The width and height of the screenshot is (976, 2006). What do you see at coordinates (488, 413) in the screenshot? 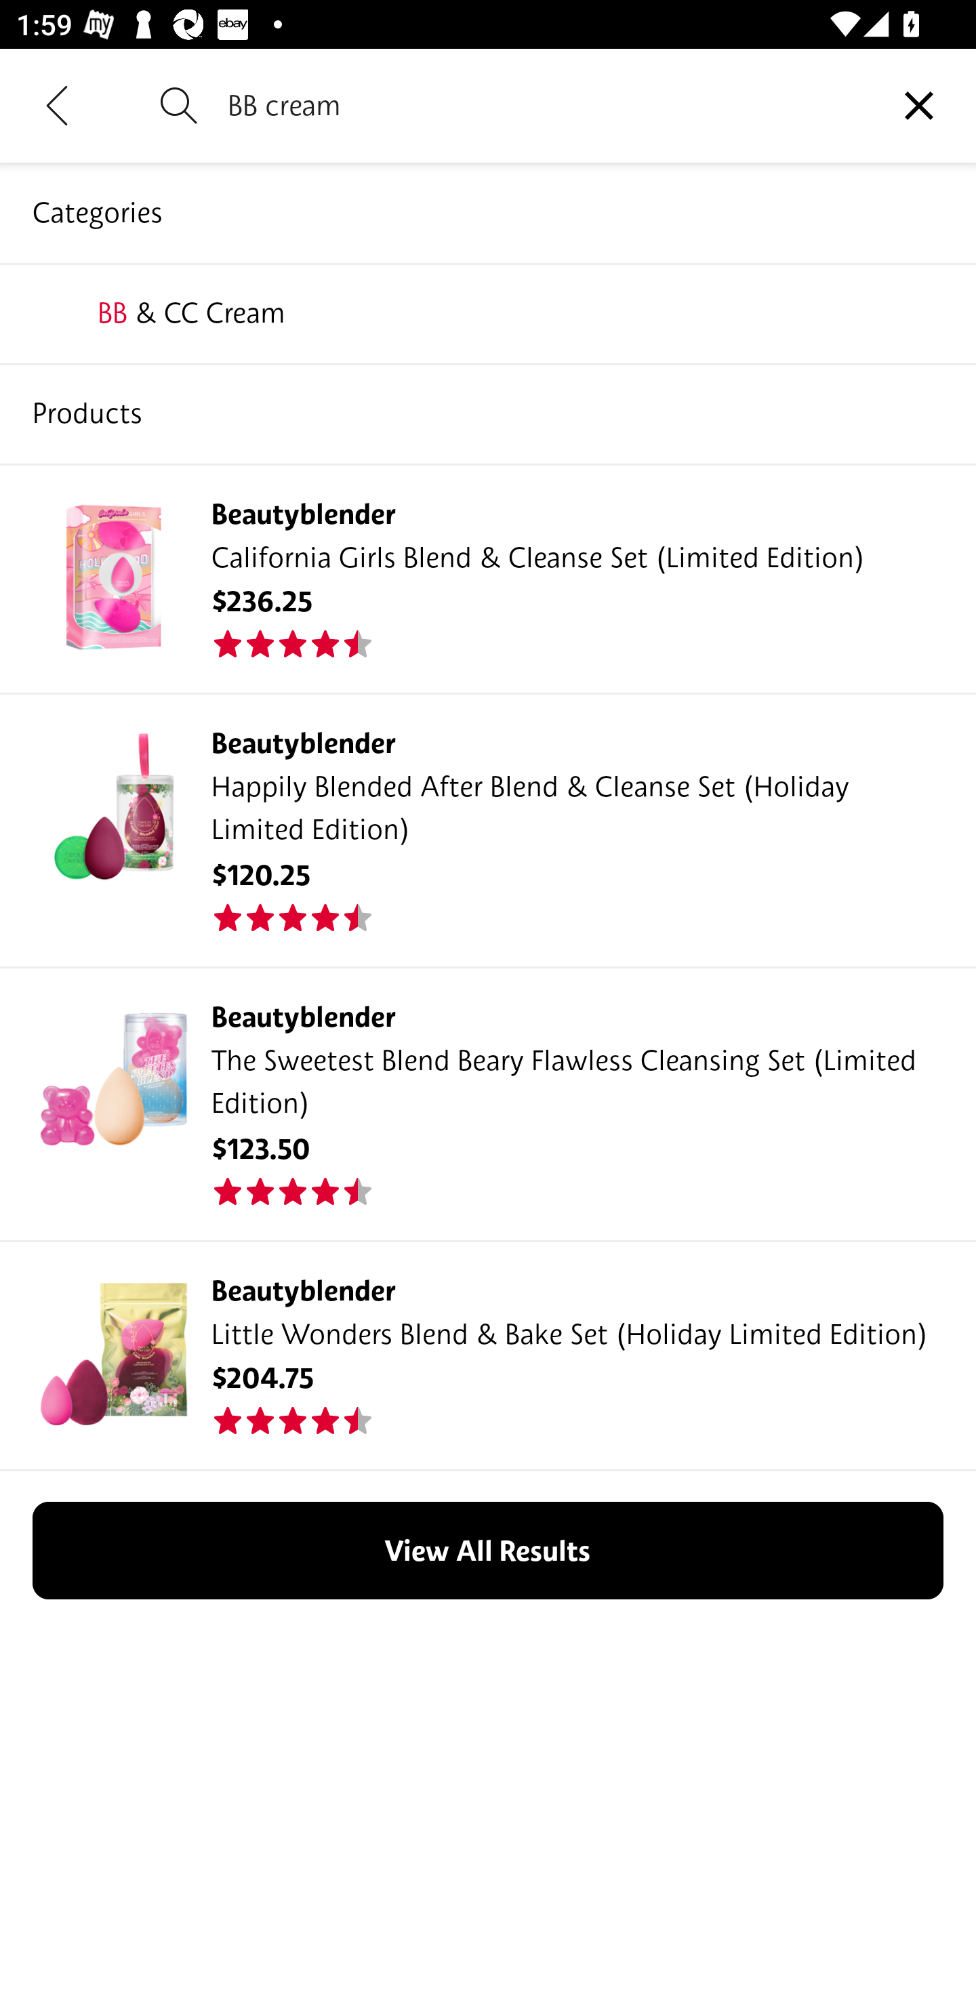
I see `rare beauty` at bounding box center [488, 413].